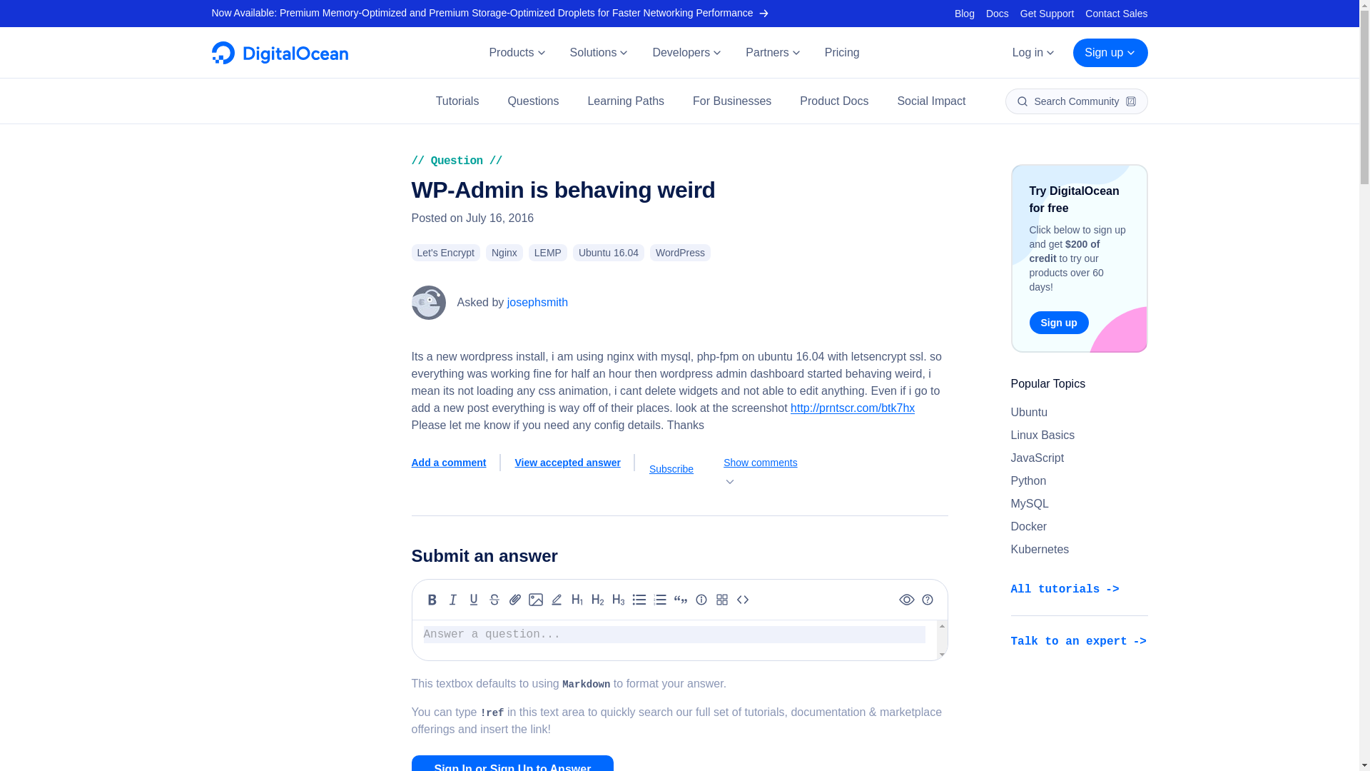 This screenshot has width=1370, height=771. What do you see at coordinates (965, 13) in the screenshot?
I see `Blog` at bounding box center [965, 13].